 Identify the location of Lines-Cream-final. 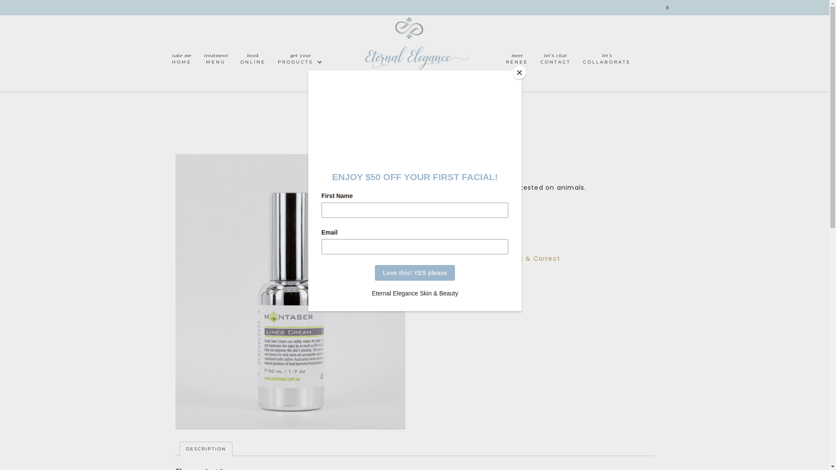
(290, 292).